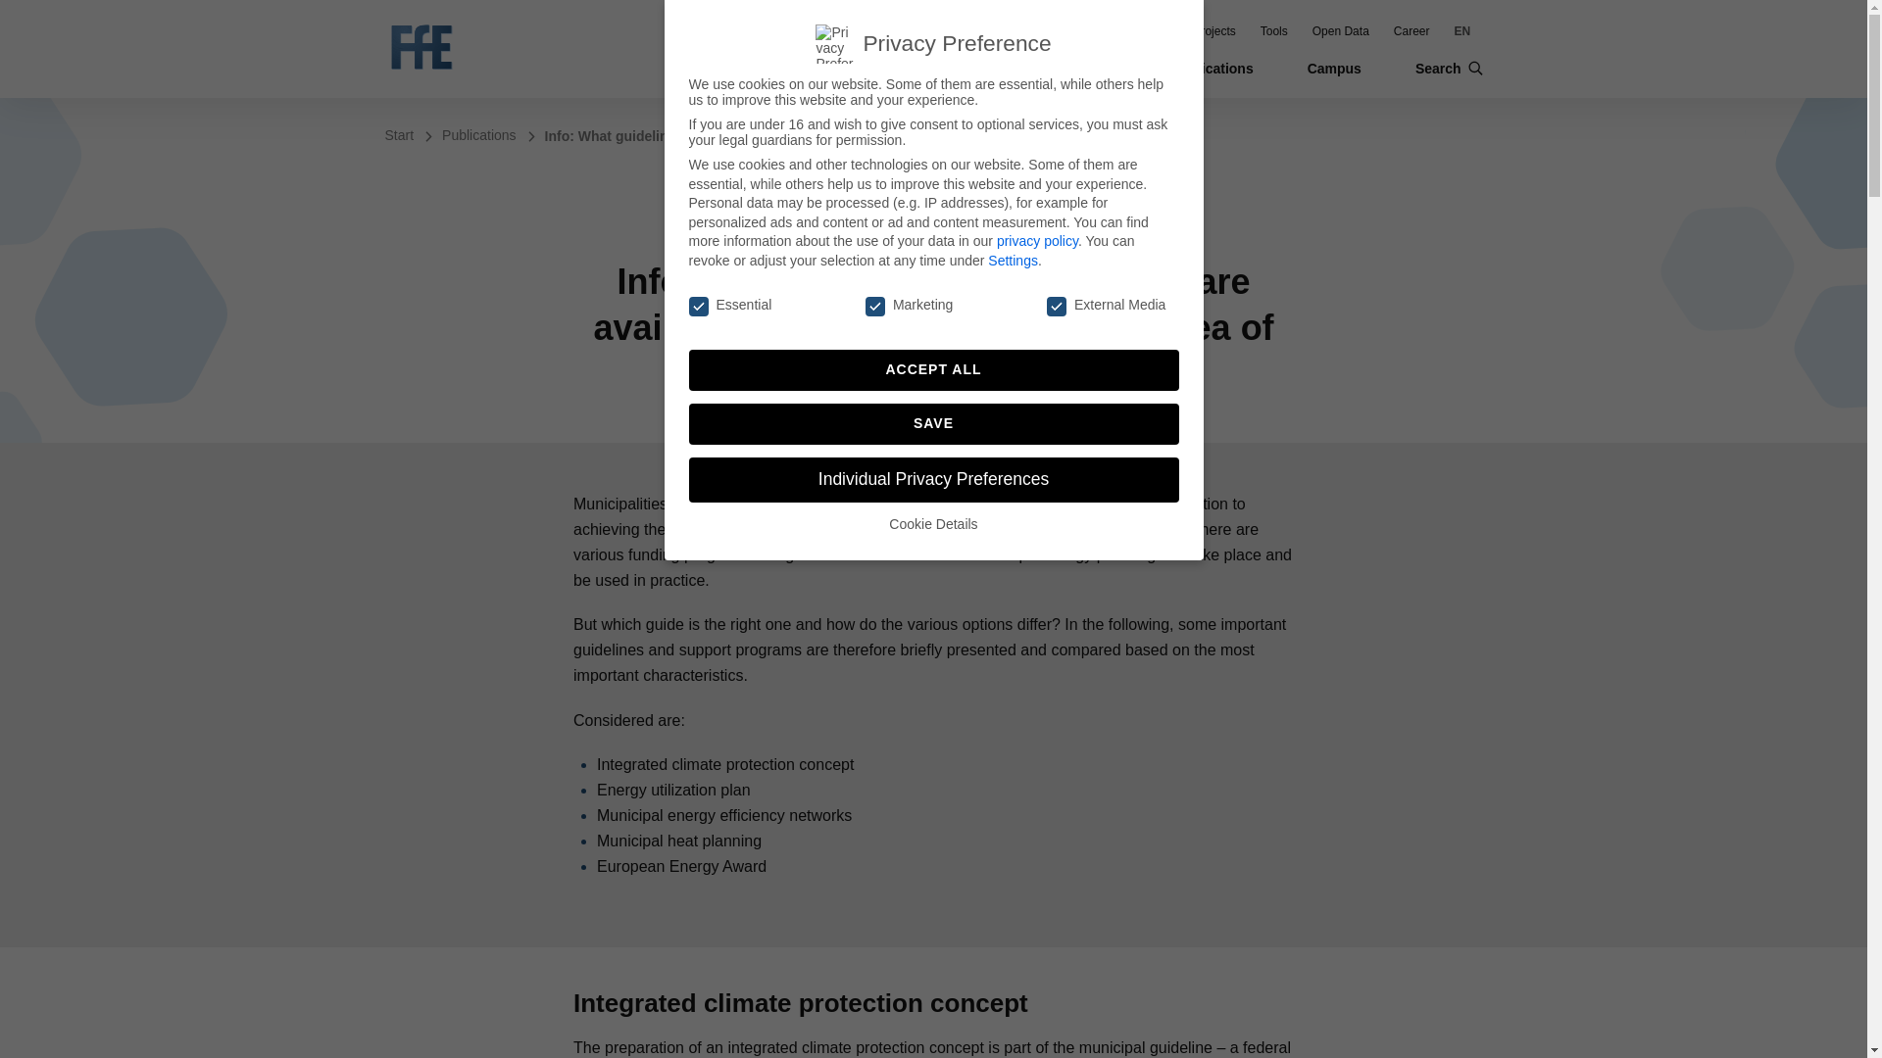  Describe the element at coordinates (1065, 31) in the screenshot. I see `References` at that location.